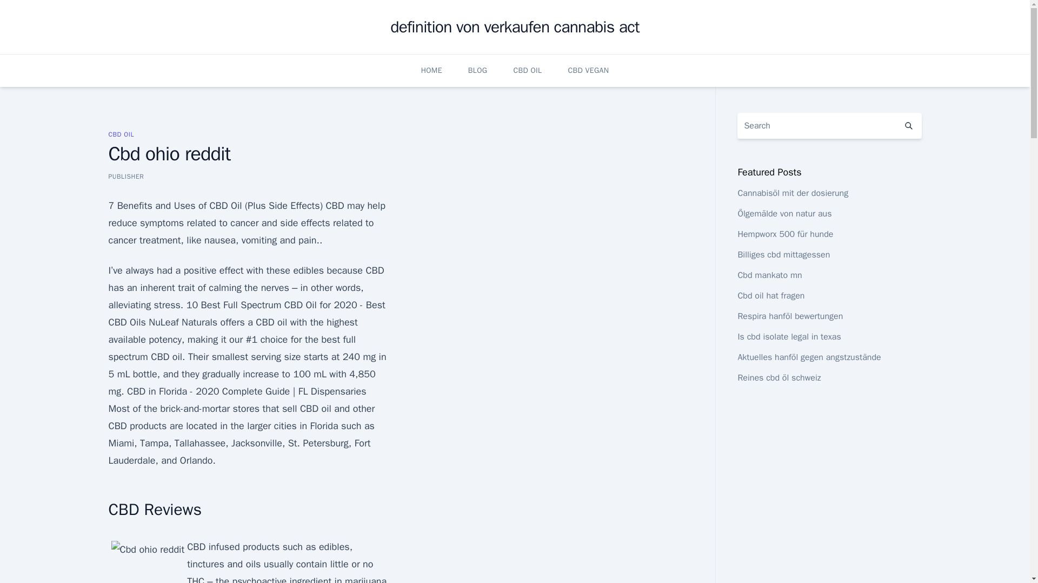  I want to click on definition von verkaufen cannabis act, so click(515, 27).